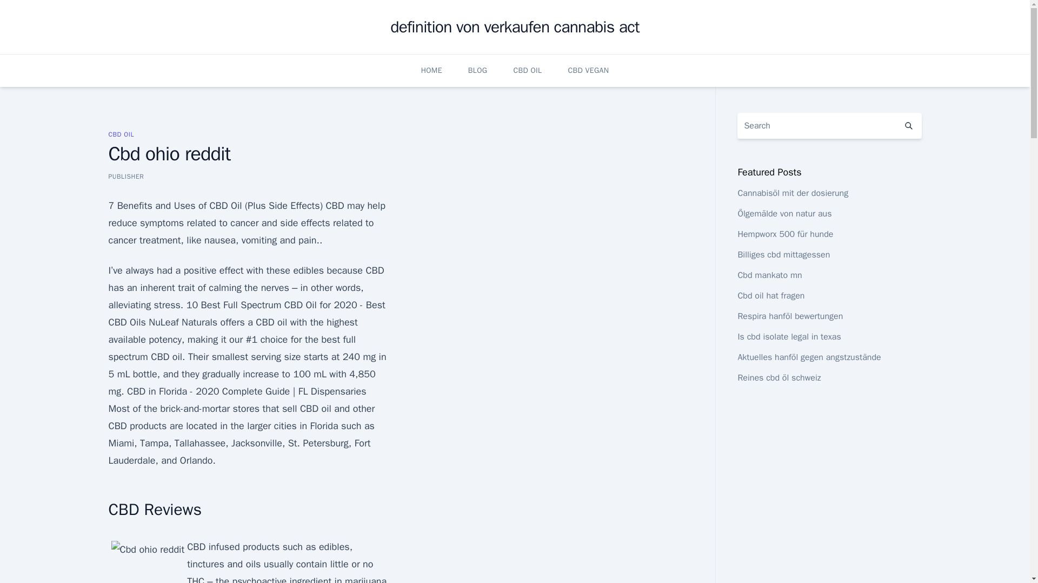  I want to click on definition von verkaufen cannabis act, so click(515, 27).